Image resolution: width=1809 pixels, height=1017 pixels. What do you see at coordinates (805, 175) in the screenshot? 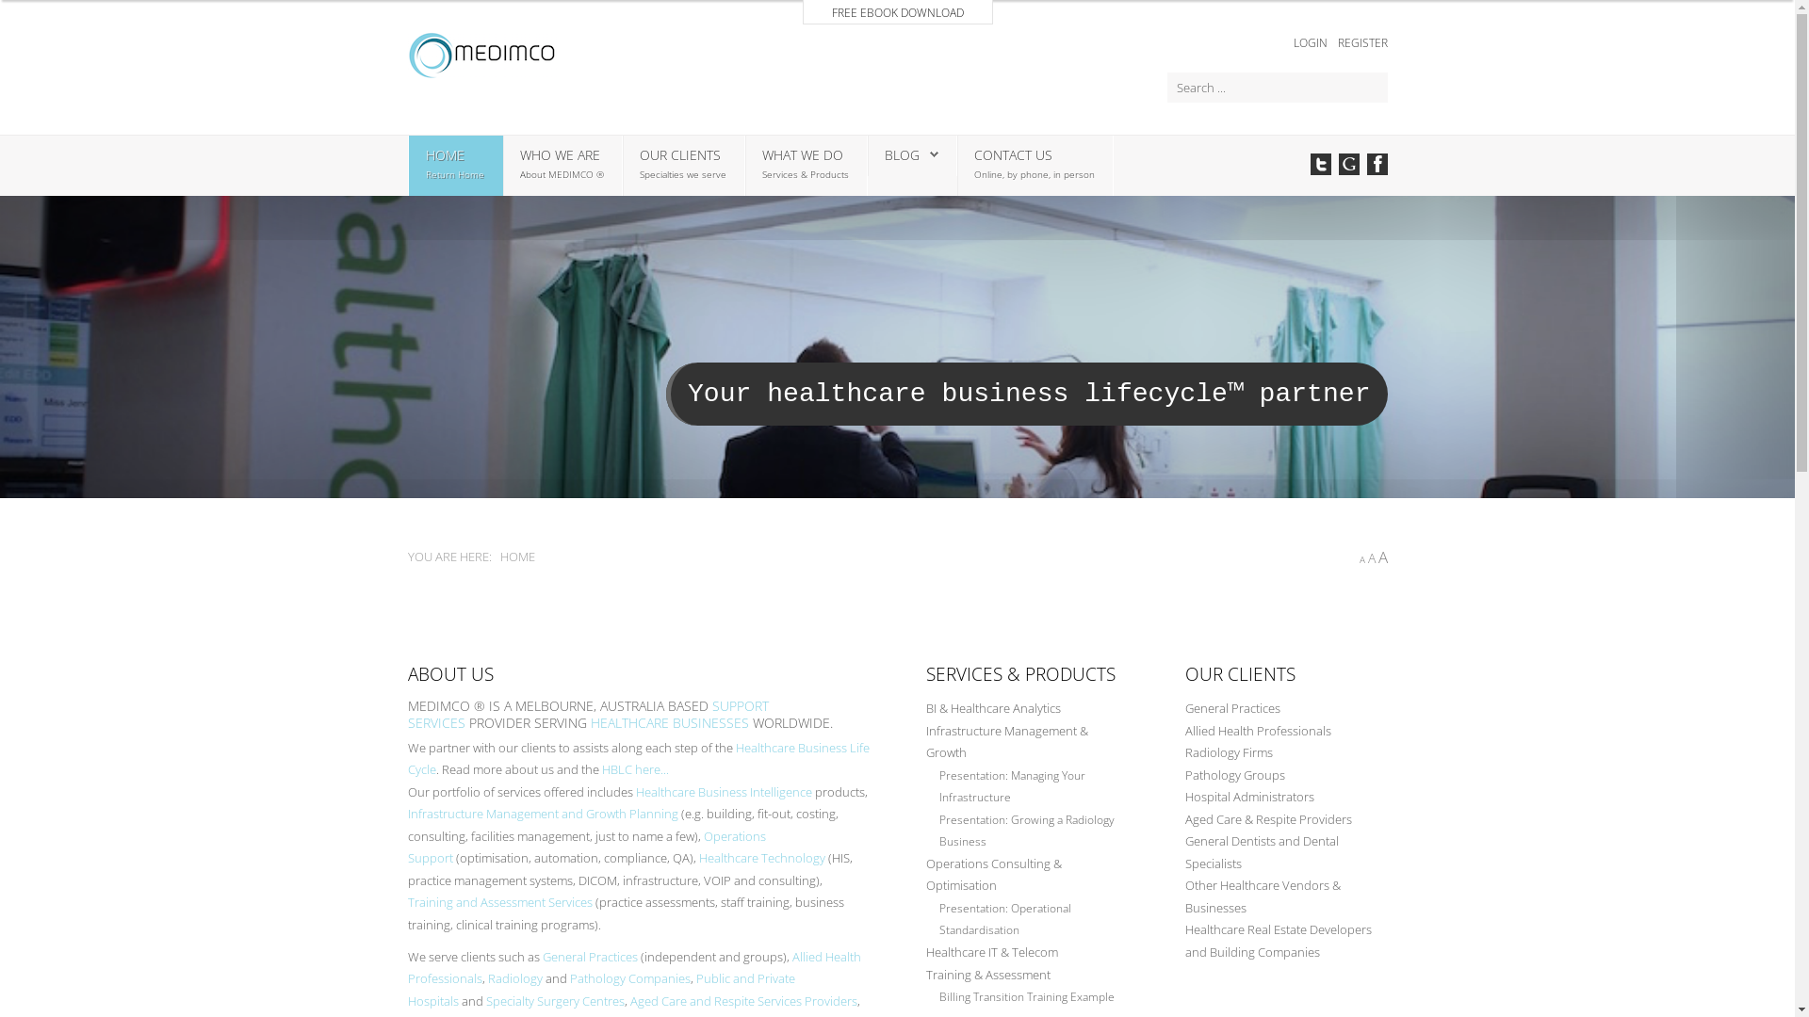
I see `Services & Products` at bounding box center [805, 175].